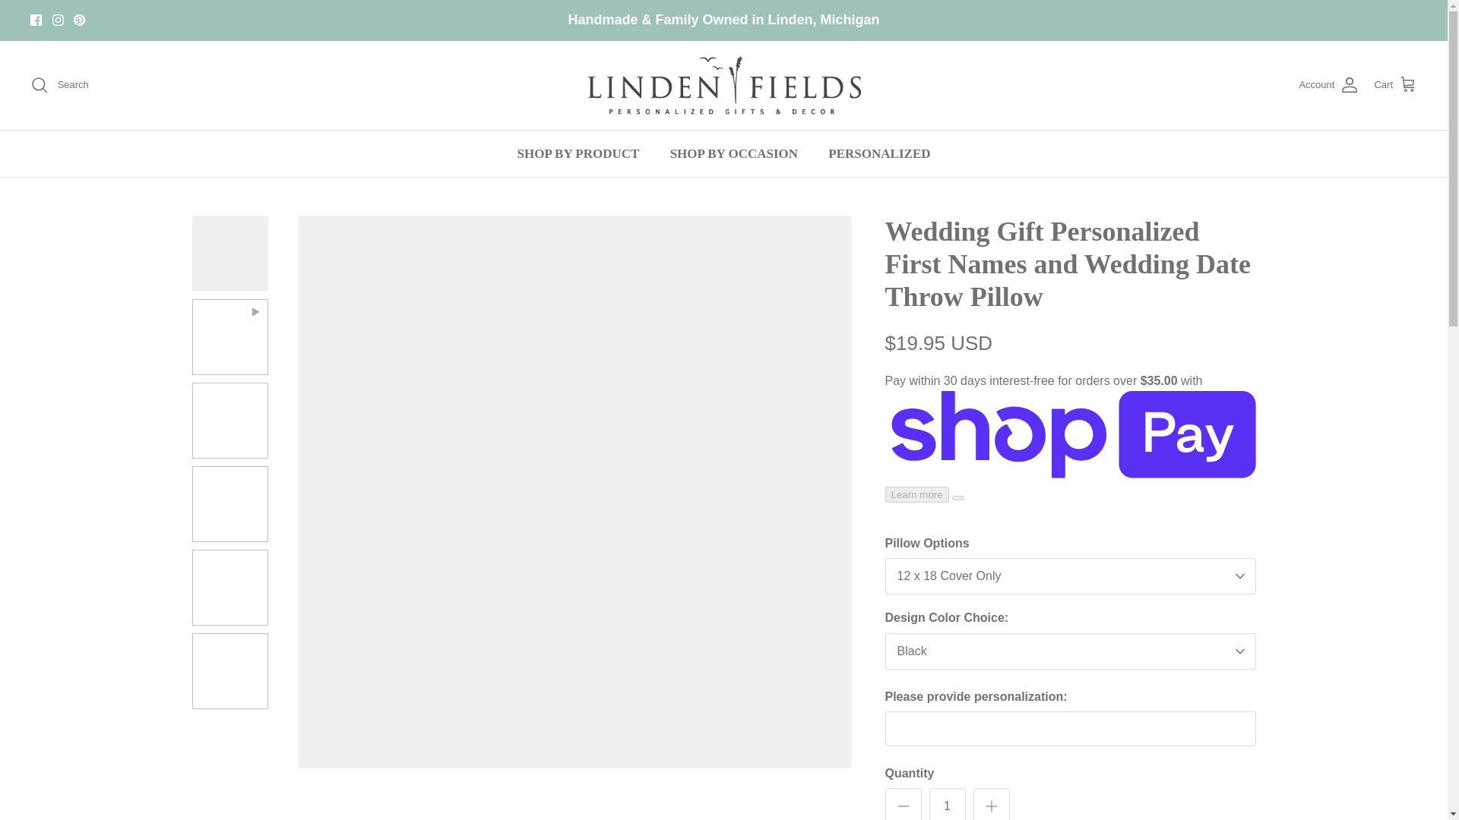 The width and height of the screenshot is (1459, 820). What do you see at coordinates (58, 20) in the screenshot?
I see `Instagram` at bounding box center [58, 20].